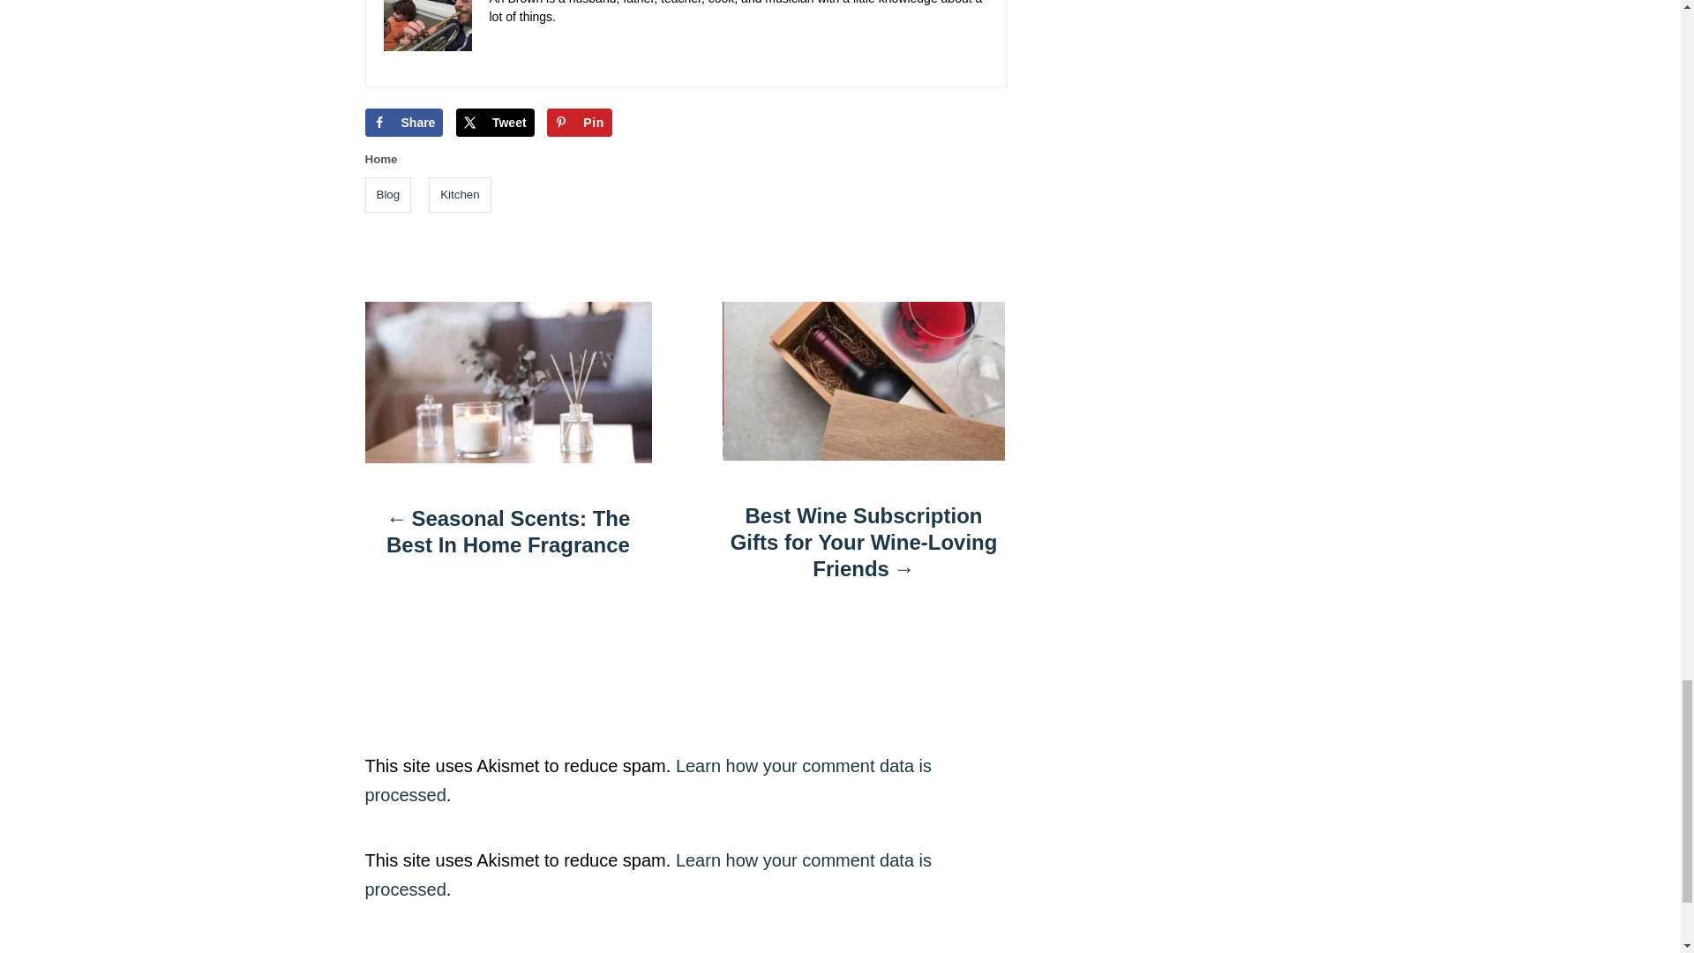 The width and height of the screenshot is (1694, 953). Describe the element at coordinates (381, 159) in the screenshot. I see `Home` at that location.